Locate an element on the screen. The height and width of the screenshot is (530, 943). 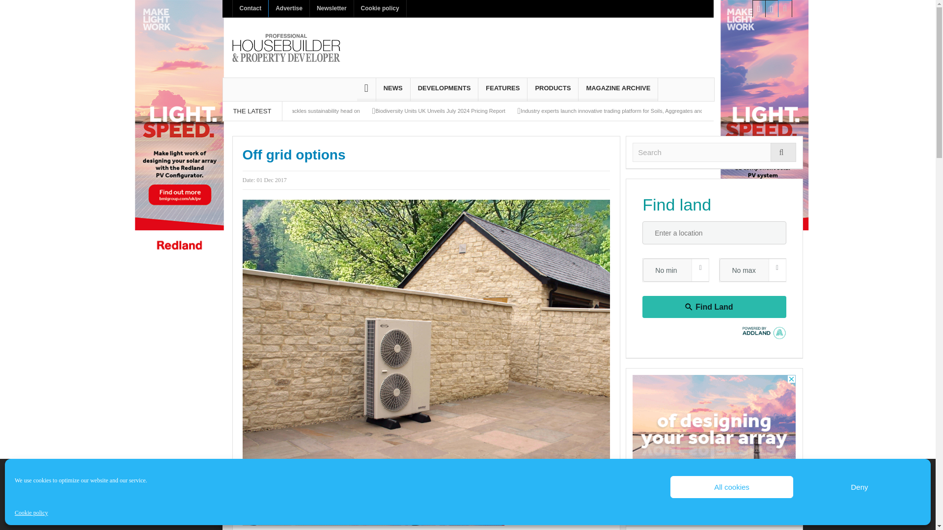
Newsletter is located at coordinates (332, 8).